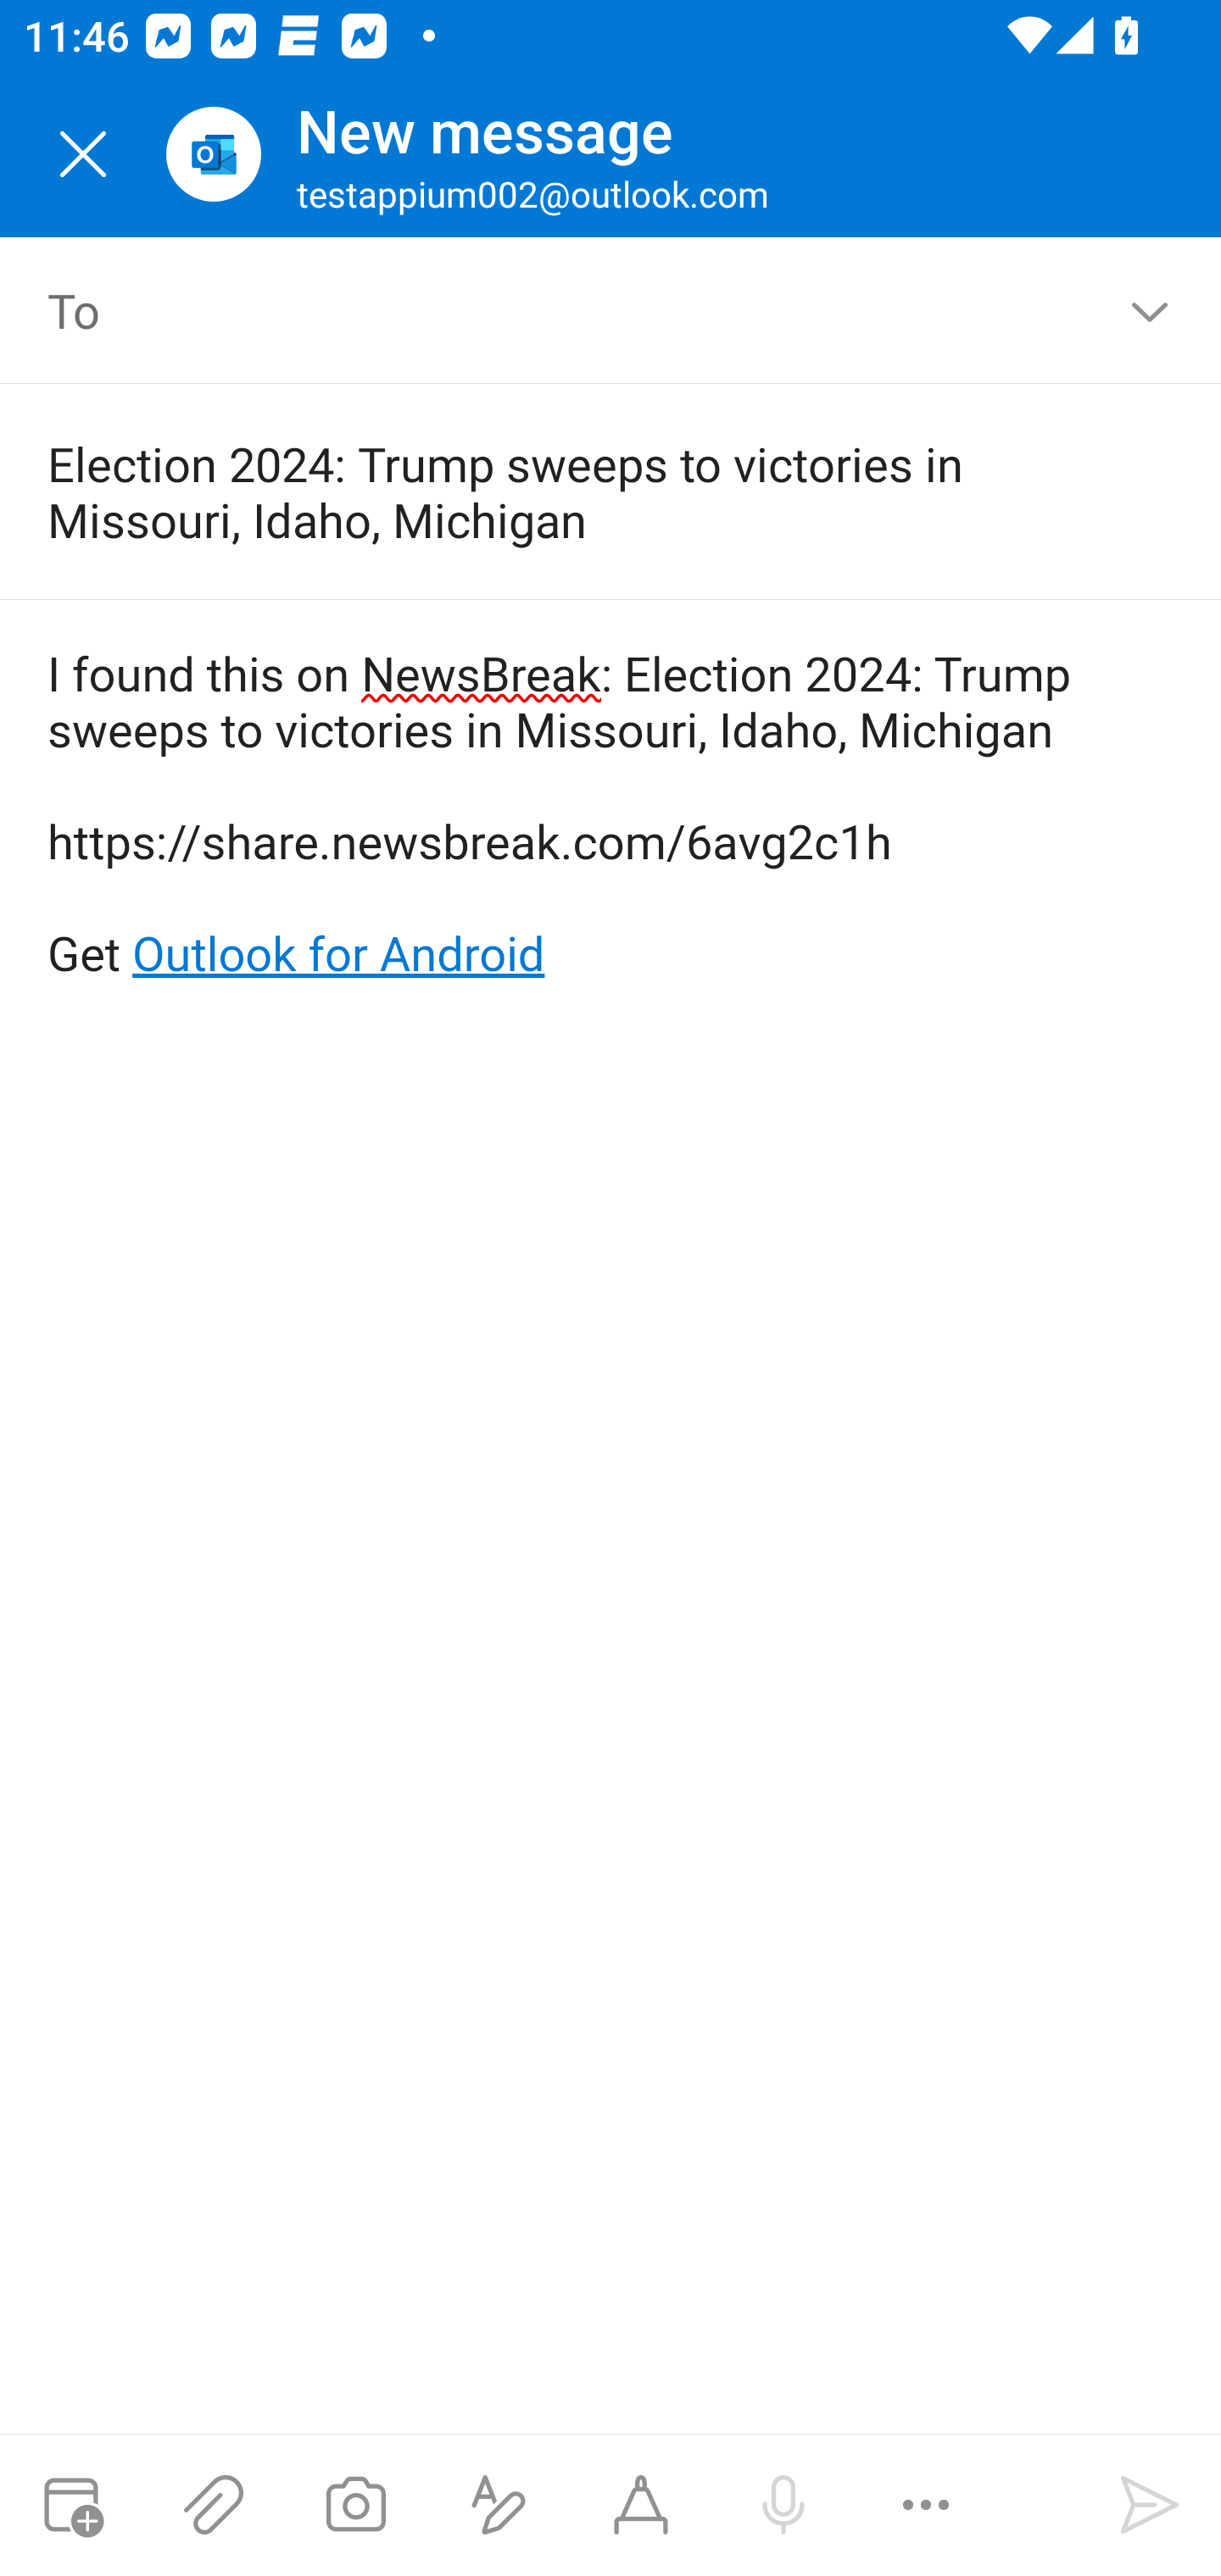  Describe the element at coordinates (499, 2505) in the screenshot. I see `Show formatting options` at that location.